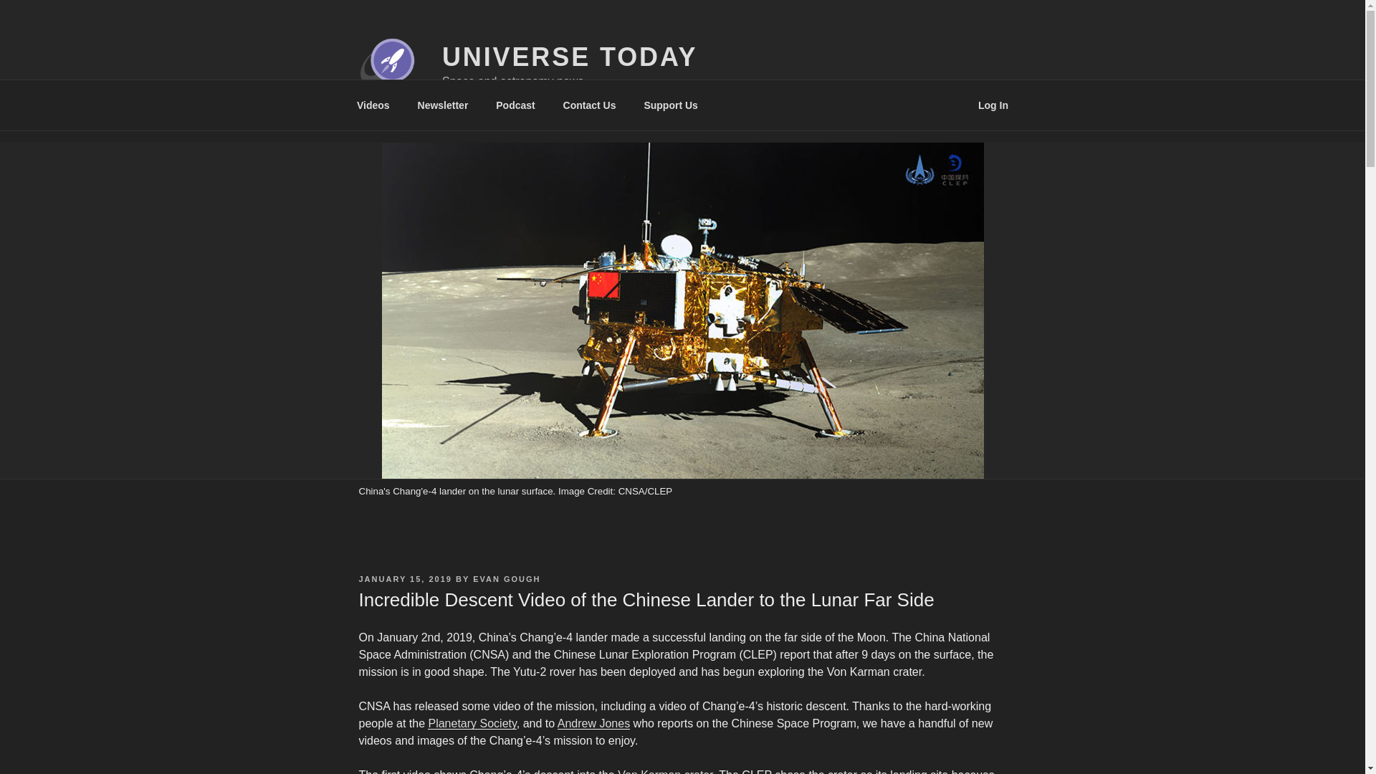 This screenshot has width=1376, height=774. What do you see at coordinates (993, 105) in the screenshot?
I see `Log In` at bounding box center [993, 105].